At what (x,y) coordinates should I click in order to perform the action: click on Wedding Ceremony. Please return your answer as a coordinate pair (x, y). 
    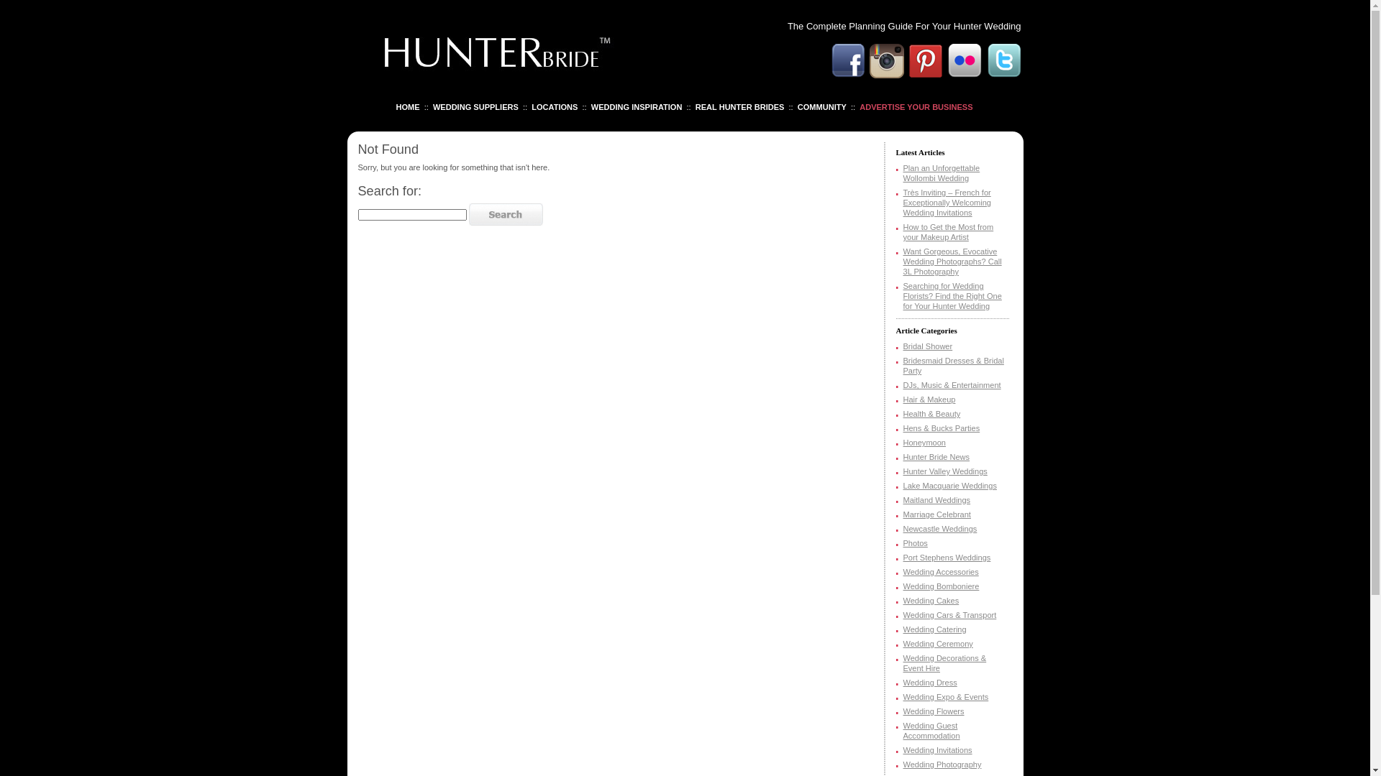
    Looking at the image, I should click on (938, 644).